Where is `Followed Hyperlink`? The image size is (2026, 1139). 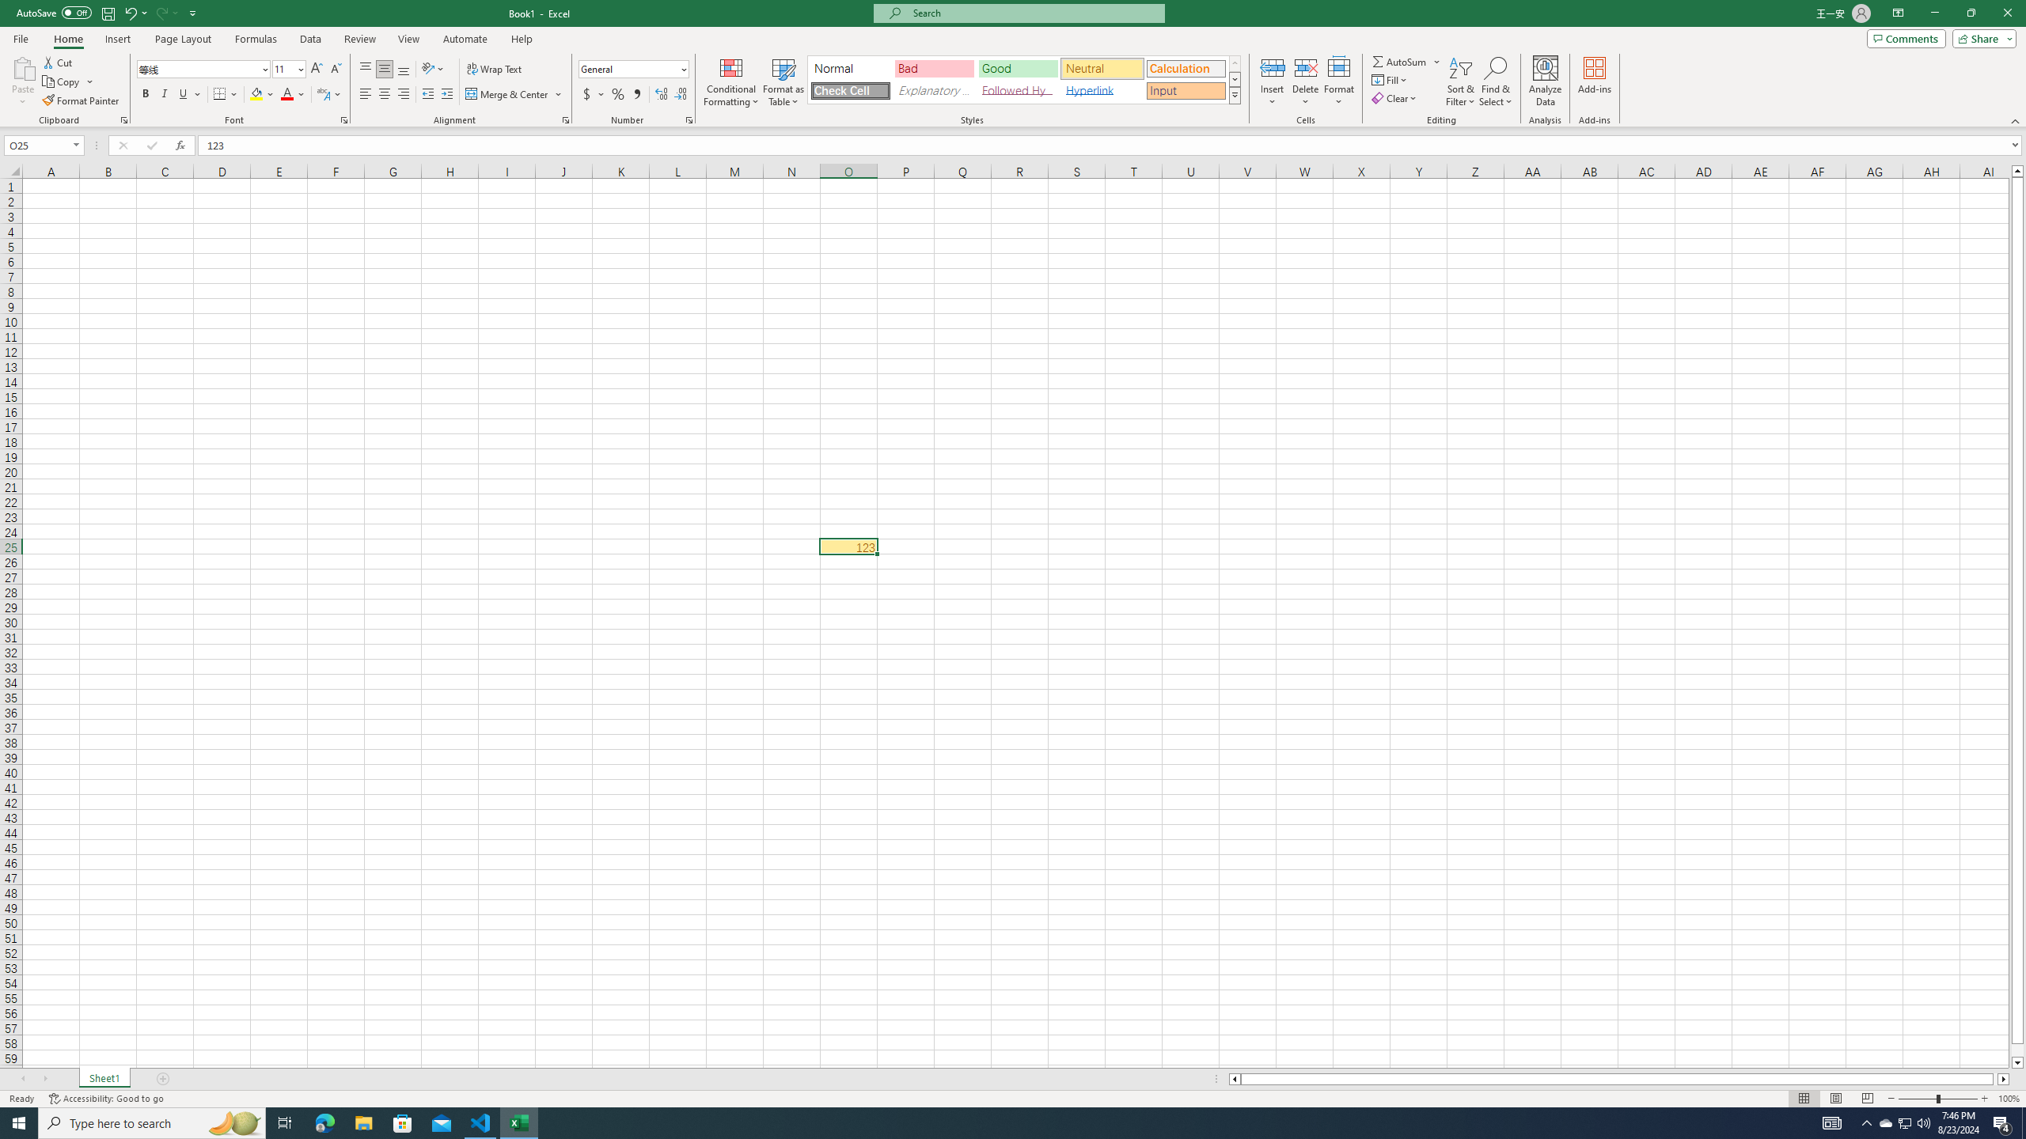 Followed Hyperlink is located at coordinates (1018, 90).